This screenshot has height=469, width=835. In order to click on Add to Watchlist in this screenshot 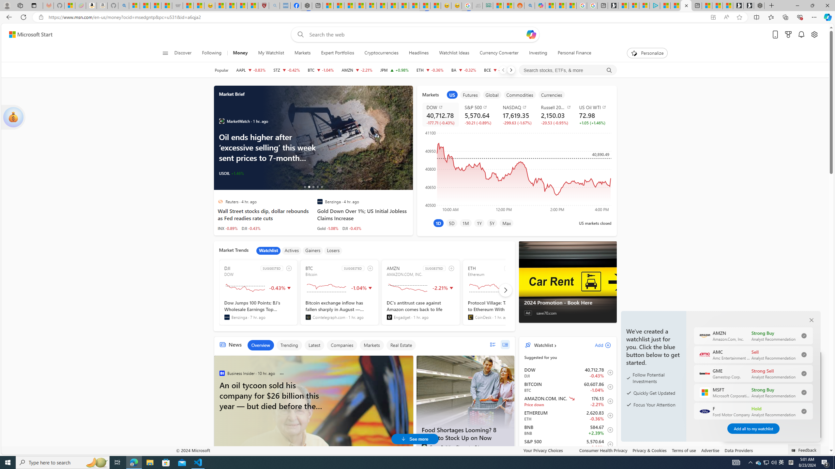, I will do `click(609, 444)`.